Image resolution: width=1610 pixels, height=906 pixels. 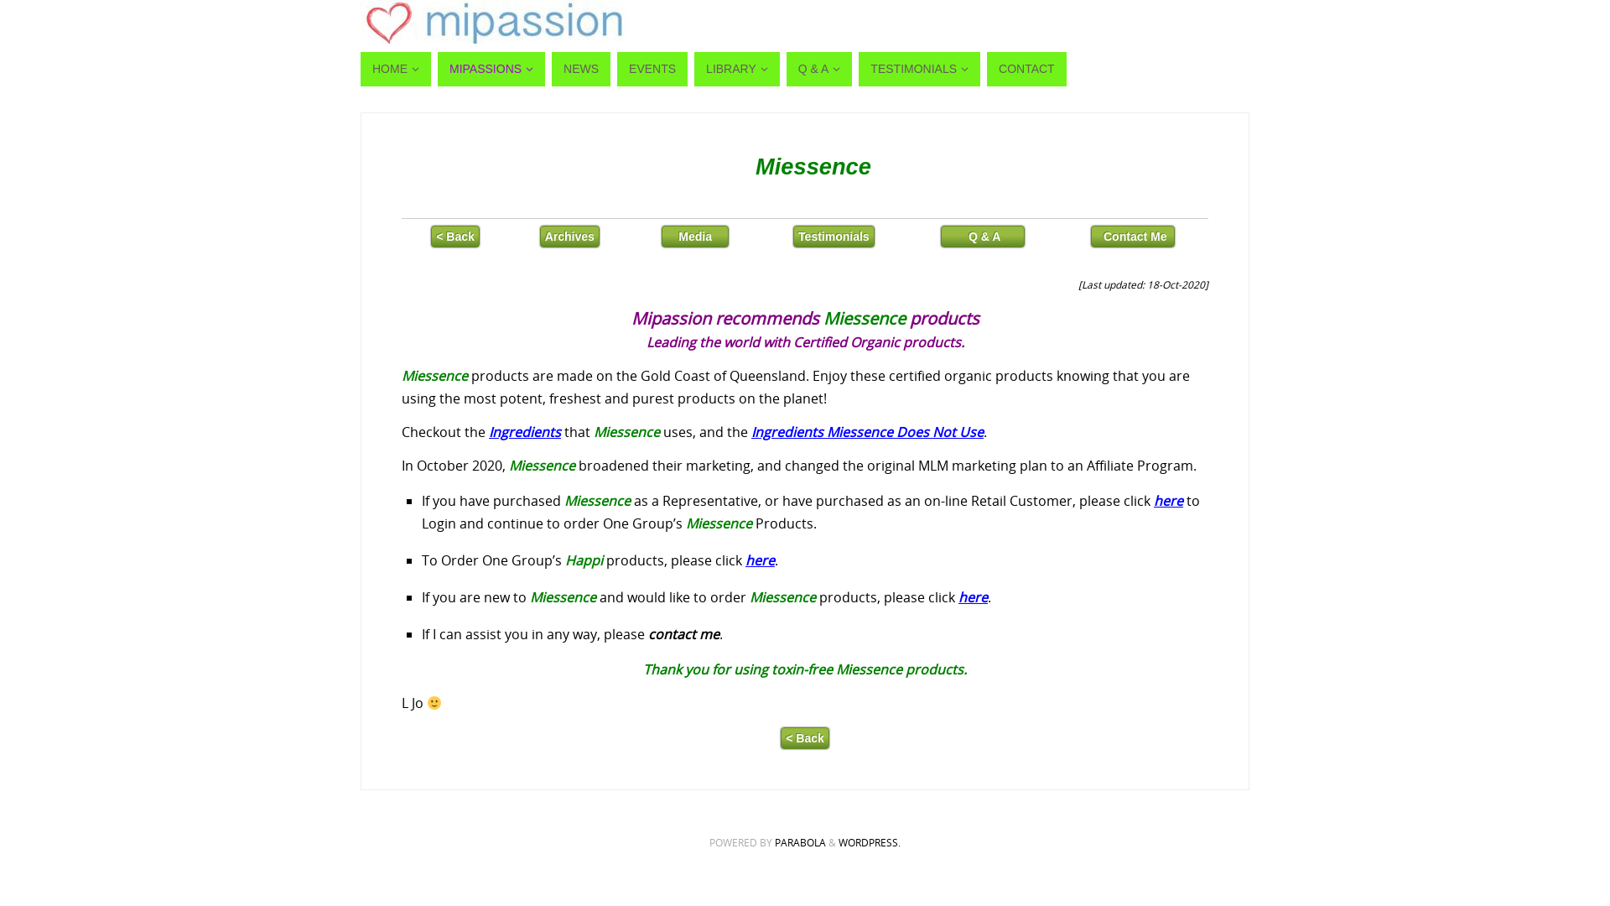 I want to click on PARABOLA, so click(x=800, y=842).